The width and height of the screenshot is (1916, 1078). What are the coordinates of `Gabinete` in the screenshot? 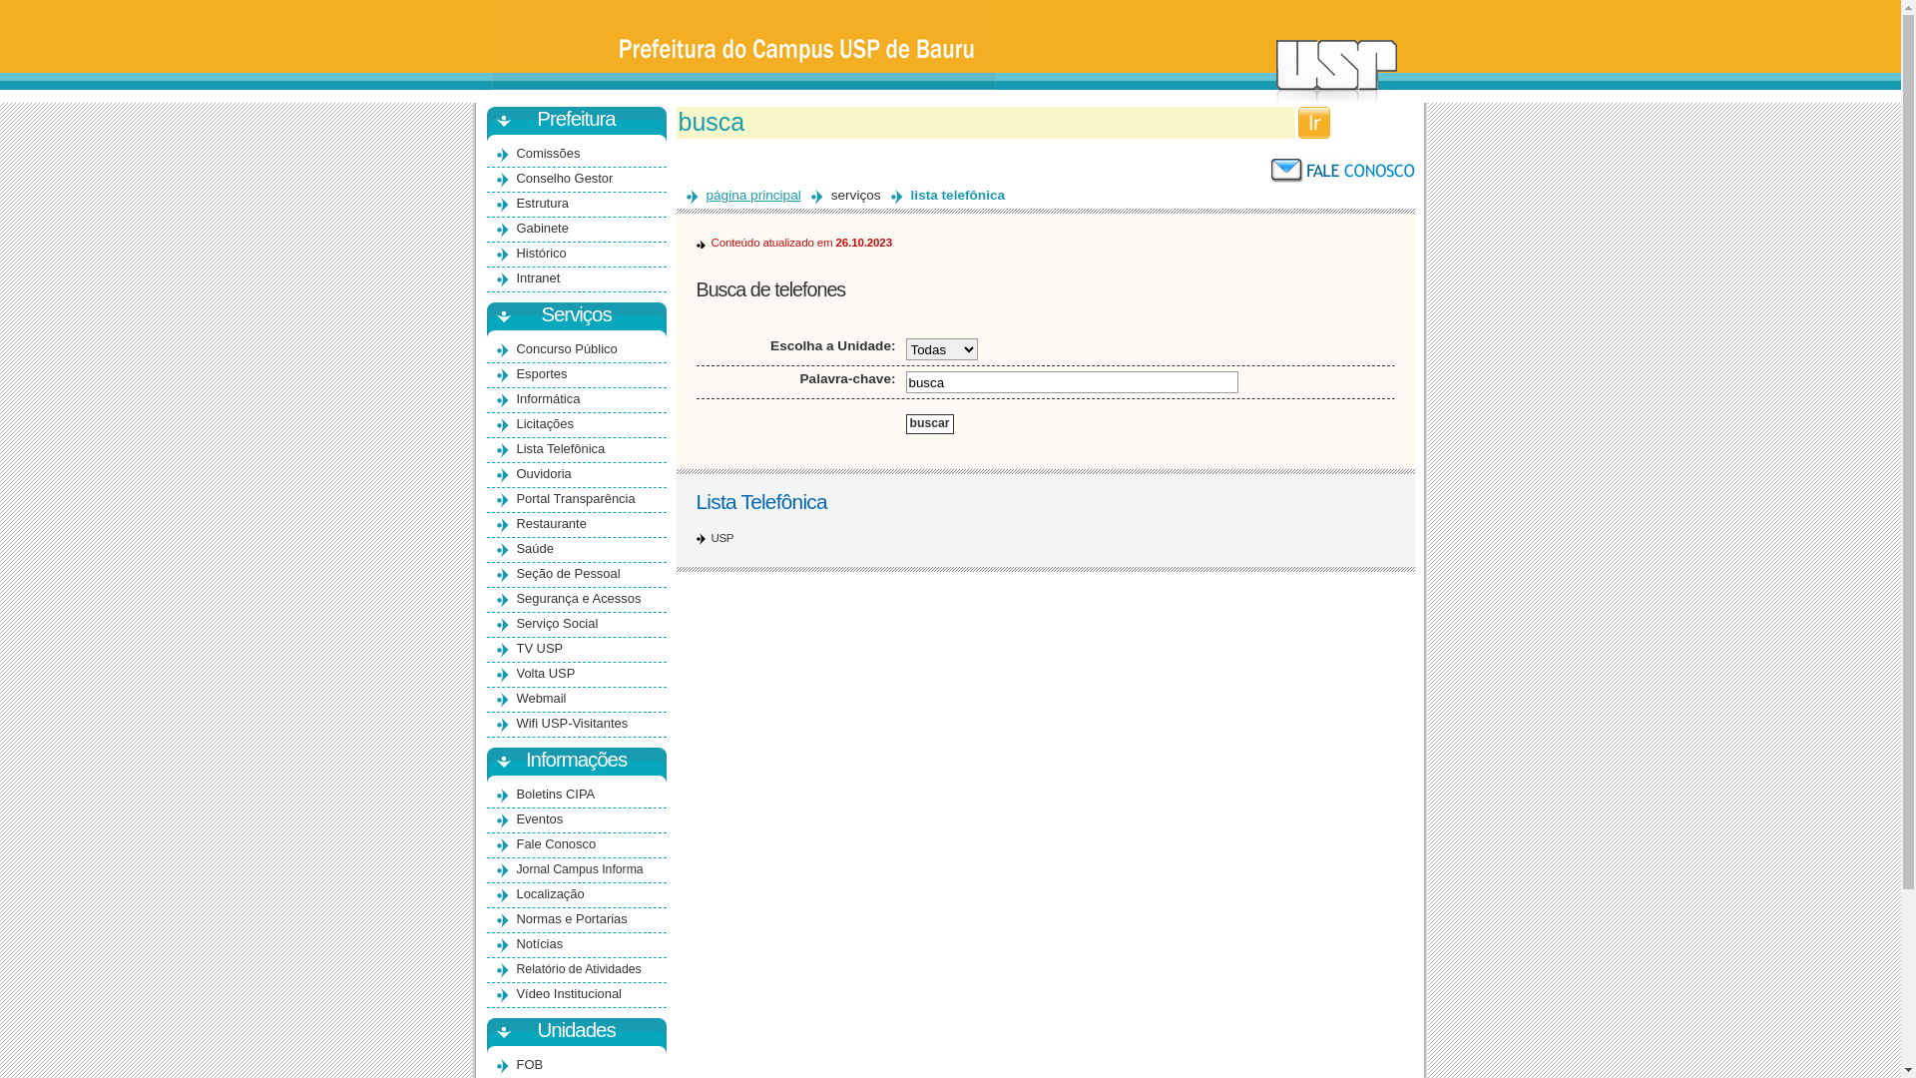 It's located at (543, 228).